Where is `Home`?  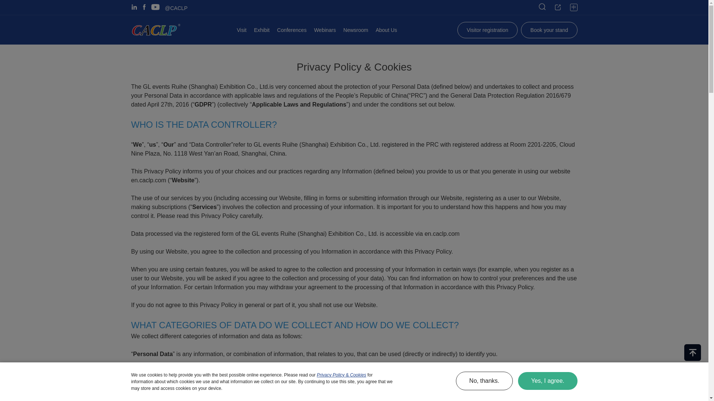 Home is located at coordinates (155, 30).